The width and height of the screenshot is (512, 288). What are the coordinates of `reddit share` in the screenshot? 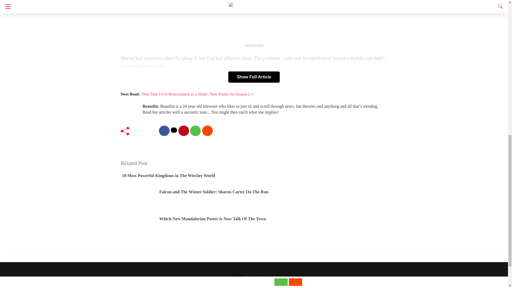 It's located at (207, 131).